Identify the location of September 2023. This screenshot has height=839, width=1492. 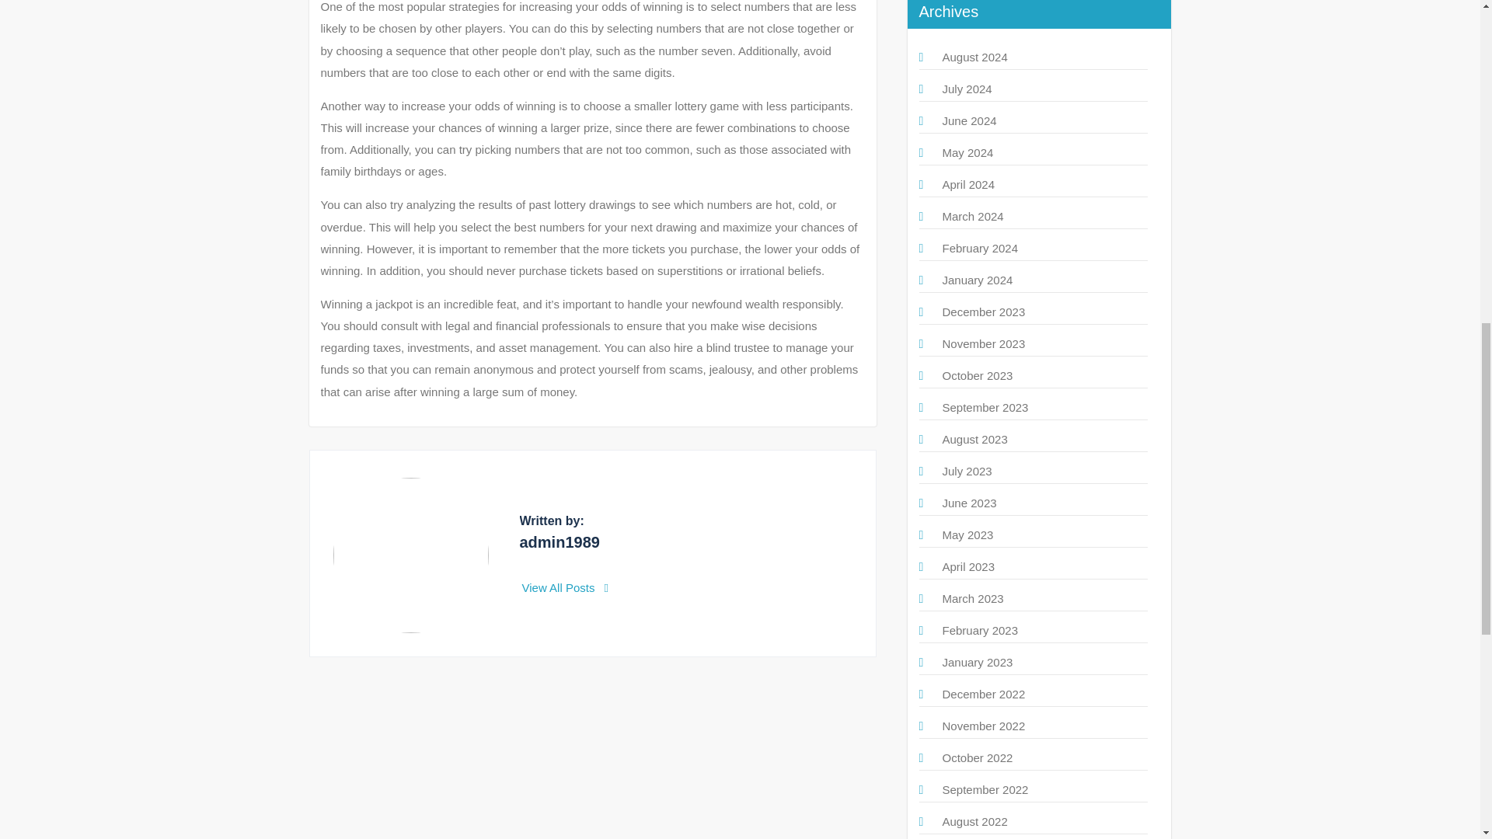
(984, 407).